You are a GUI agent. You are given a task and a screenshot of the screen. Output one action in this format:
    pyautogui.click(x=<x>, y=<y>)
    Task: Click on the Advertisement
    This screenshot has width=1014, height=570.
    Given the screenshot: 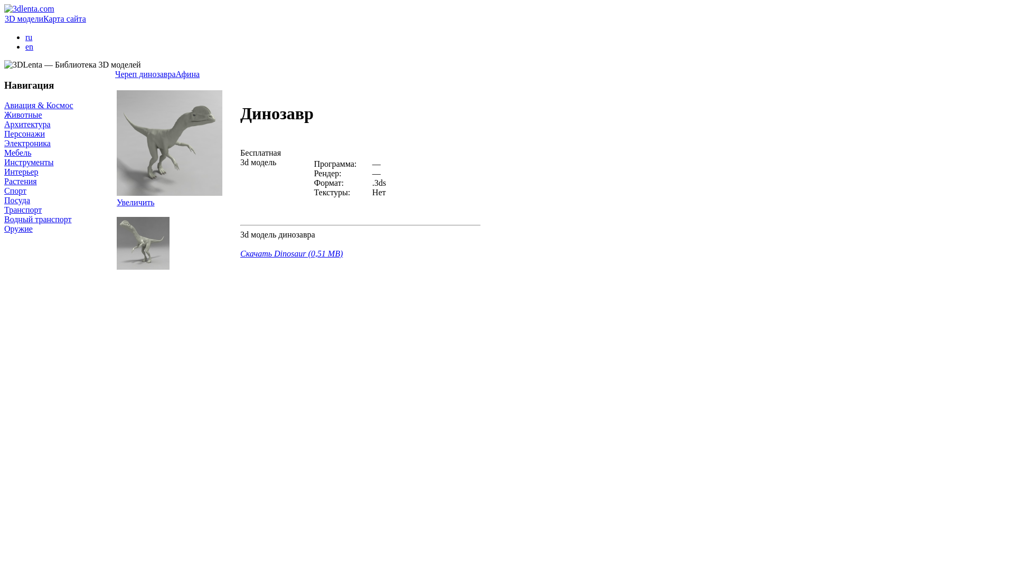 What is the action you would take?
    pyautogui.click(x=299, y=350)
    